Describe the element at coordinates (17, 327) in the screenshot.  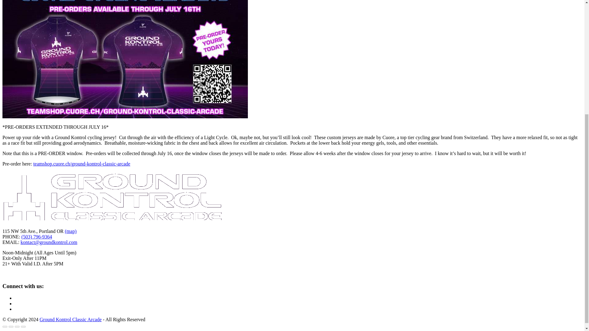
I see `Toggle fullscreen` at that location.